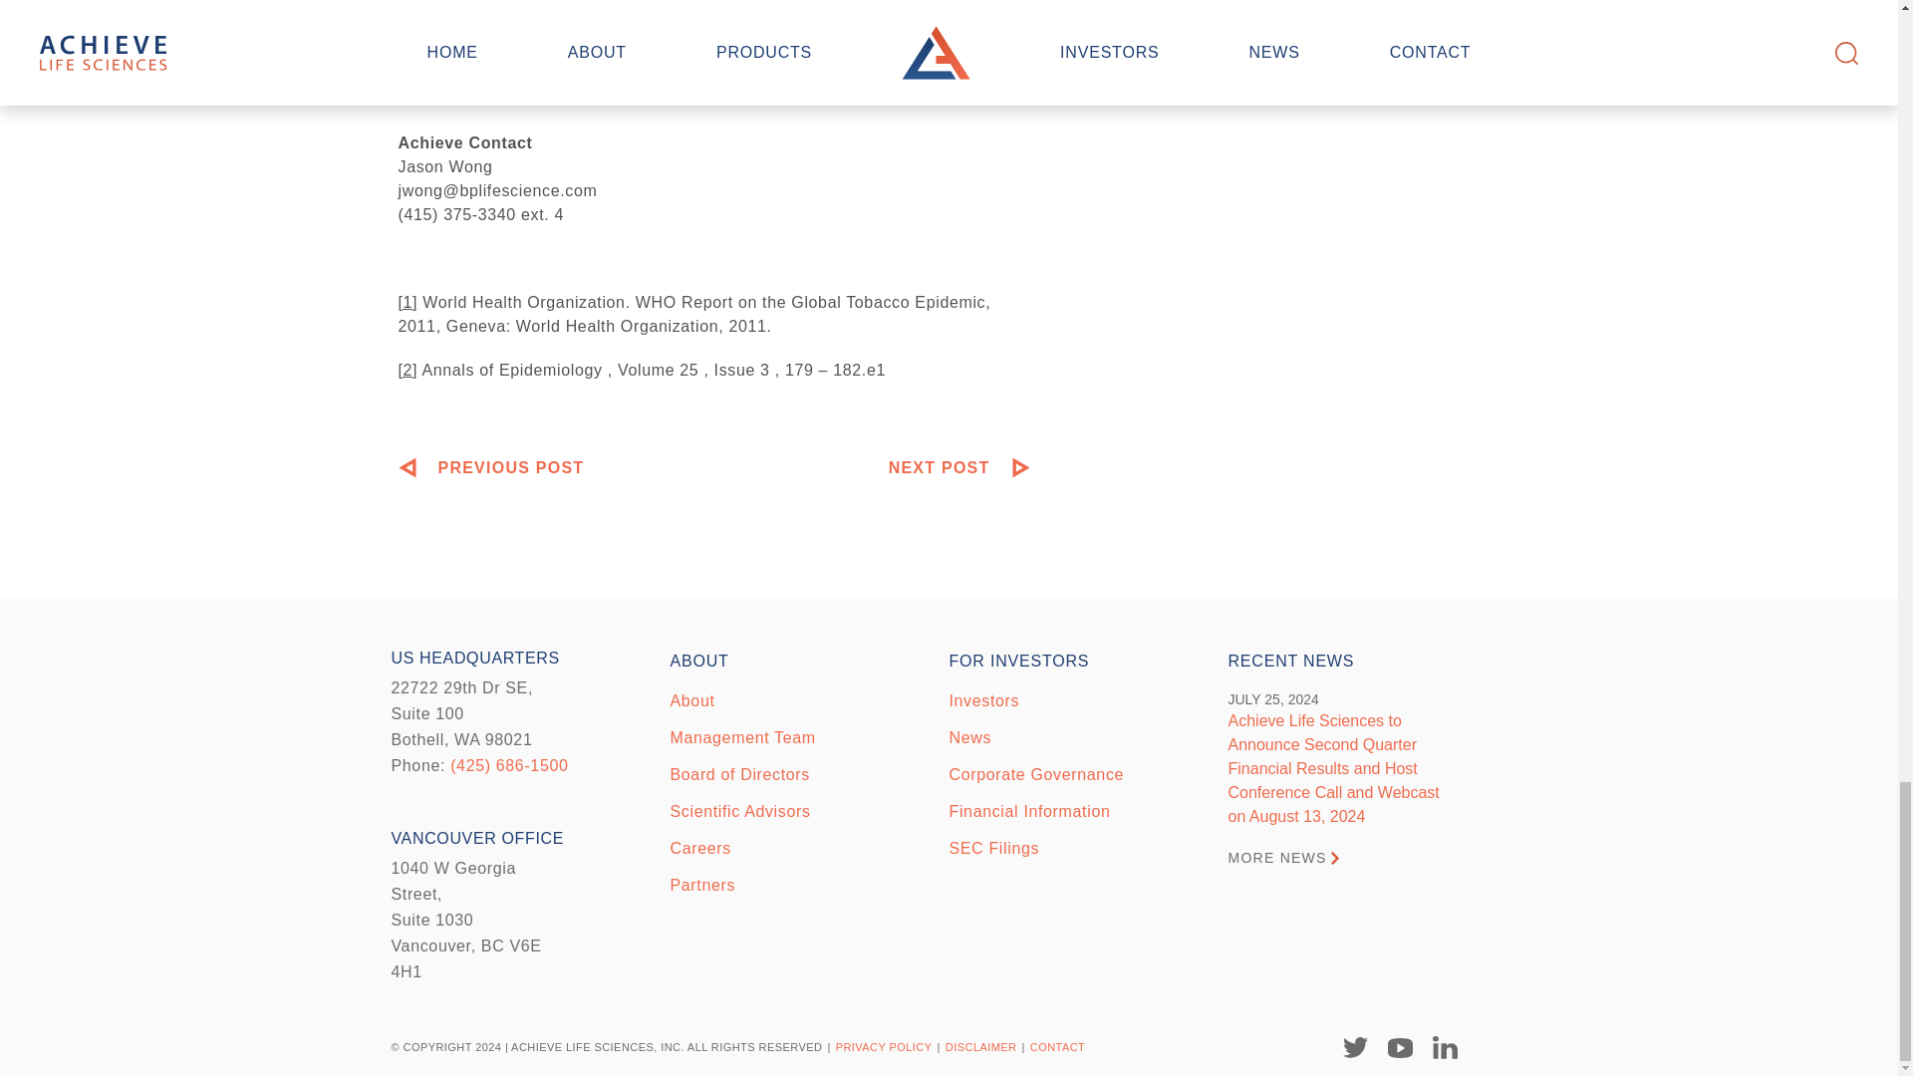 The height and width of the screenshot is (1076, 1913). I want to click on DISCLAIMER, so click(980, 1047).